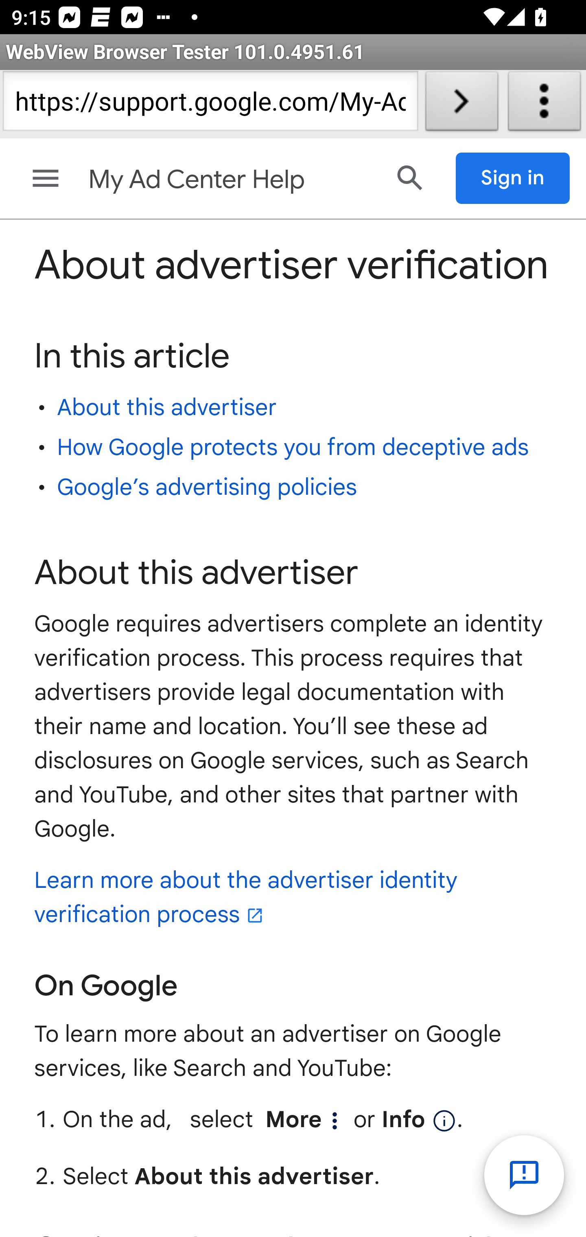 The width and height of the screenshot is (586, 1237). What do you see at coordinates (410, 178) in the screenshot?
I see `Search Help Center` at bounding box center [410, 178].